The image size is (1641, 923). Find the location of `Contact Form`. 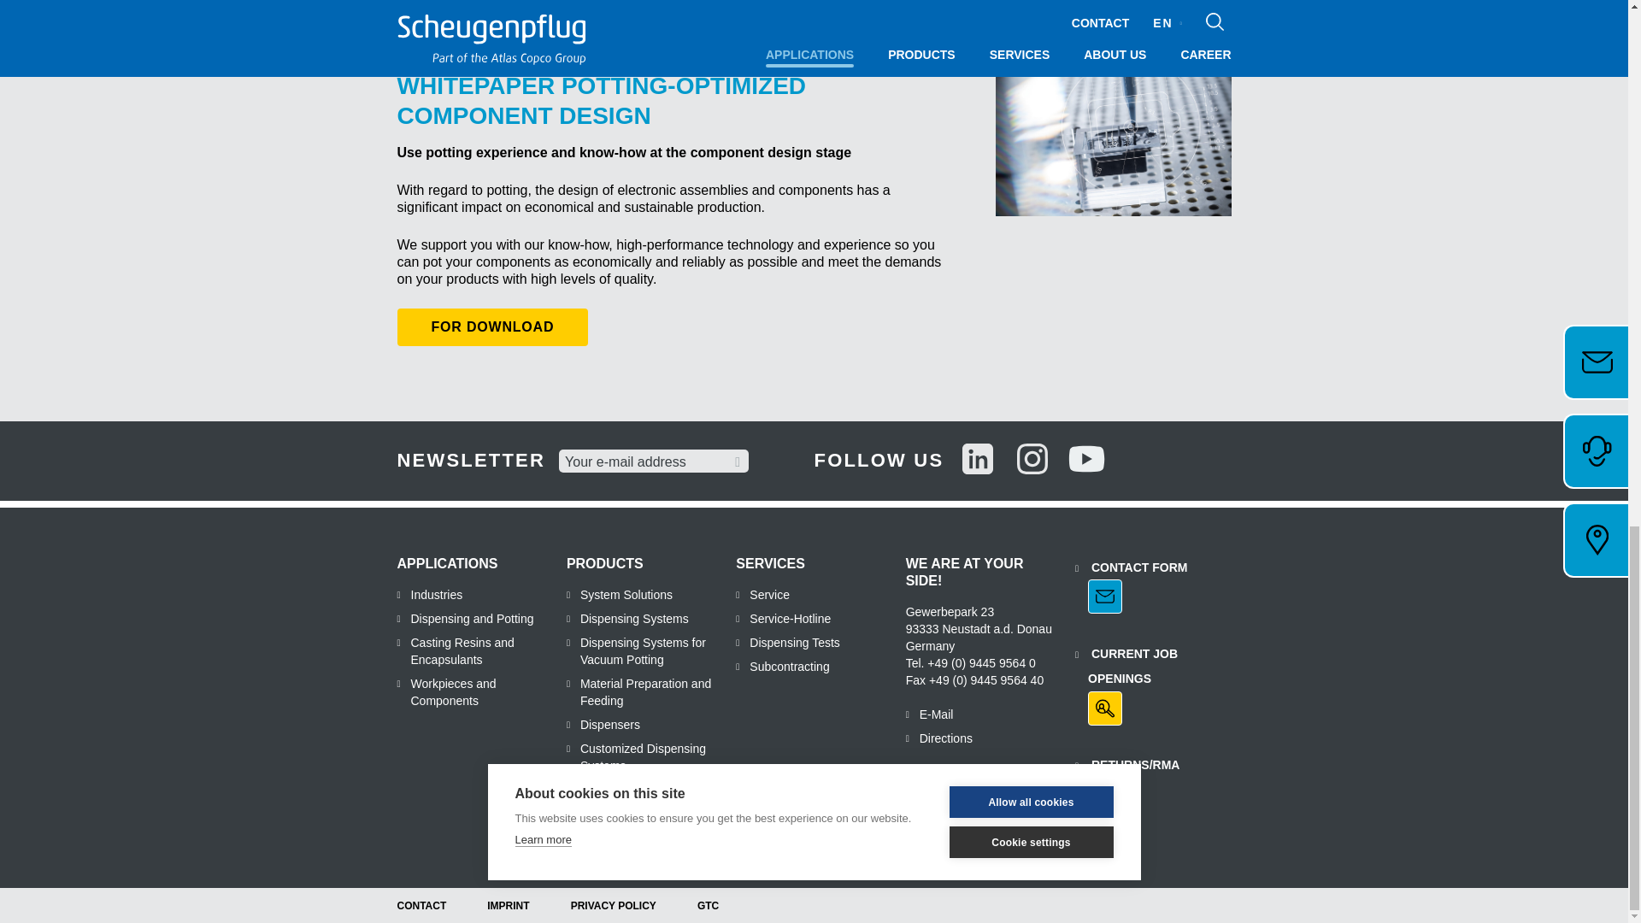

Contact Form is located at coordinates (1130, 585).